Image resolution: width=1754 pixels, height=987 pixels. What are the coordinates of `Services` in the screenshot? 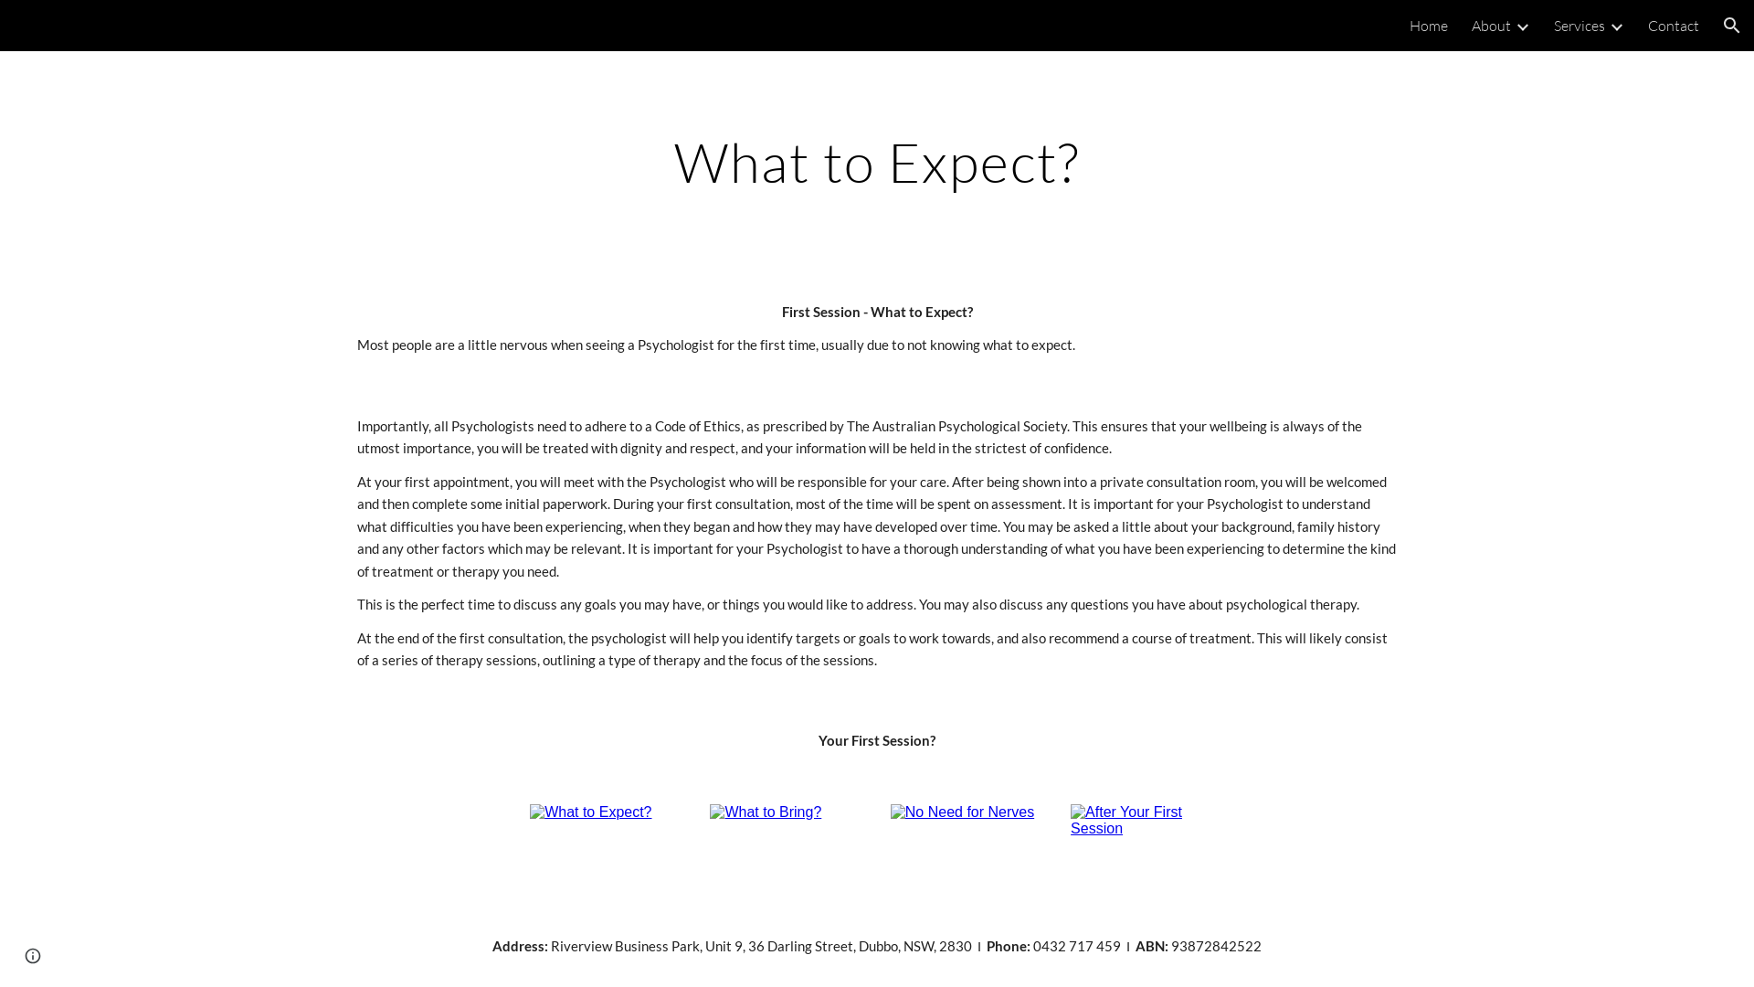 It's located at (1580, 26).